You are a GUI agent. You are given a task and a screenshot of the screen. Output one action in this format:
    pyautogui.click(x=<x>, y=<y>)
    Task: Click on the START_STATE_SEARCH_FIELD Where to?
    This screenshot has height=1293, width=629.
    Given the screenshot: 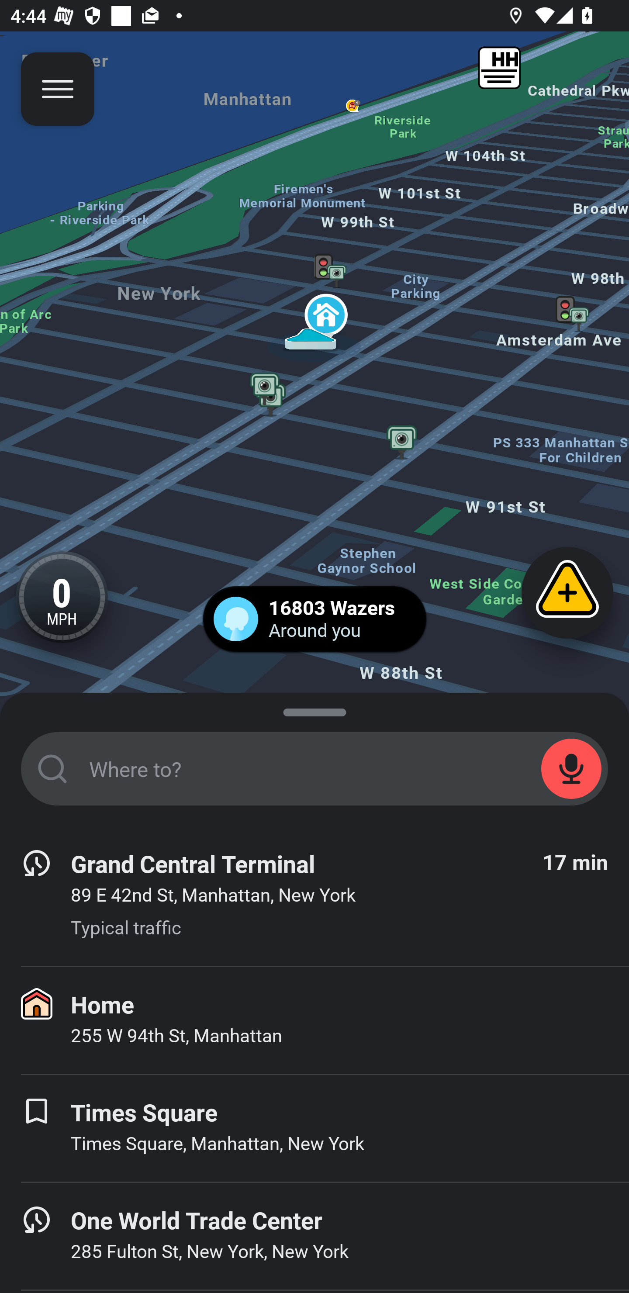 What is the action you would take?
    pyautogui.click(x=314, y=769)
    